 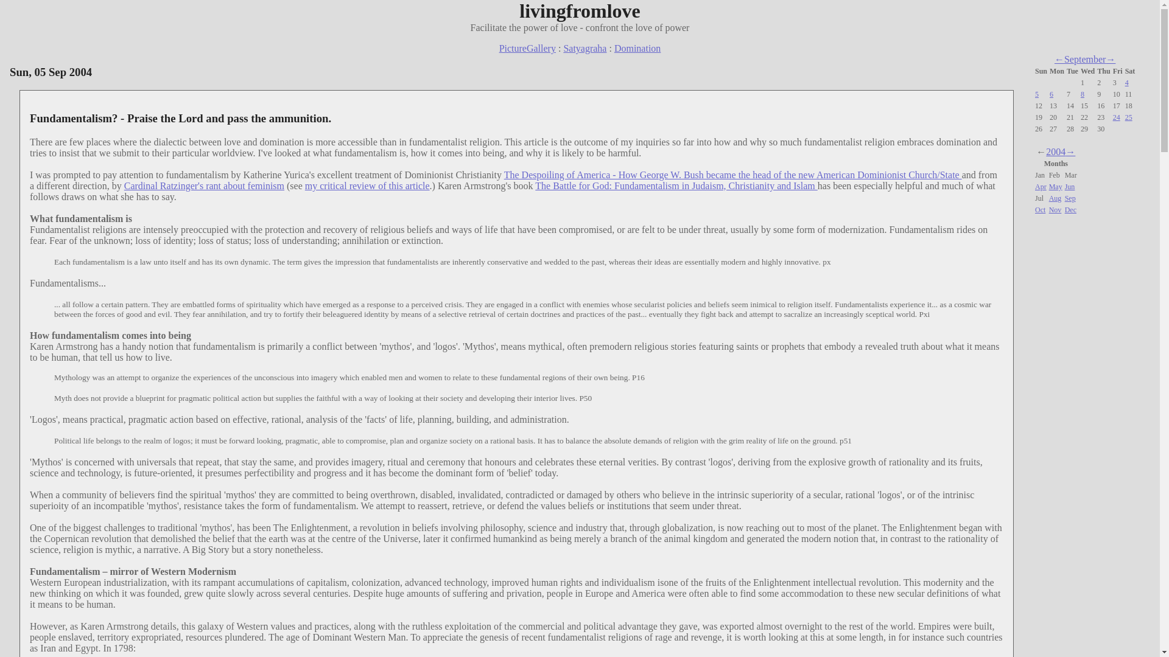 What do you see at coordinates (1070, 210) in the screenshot?
I see `Dec` at bounding box center [1070, 210].